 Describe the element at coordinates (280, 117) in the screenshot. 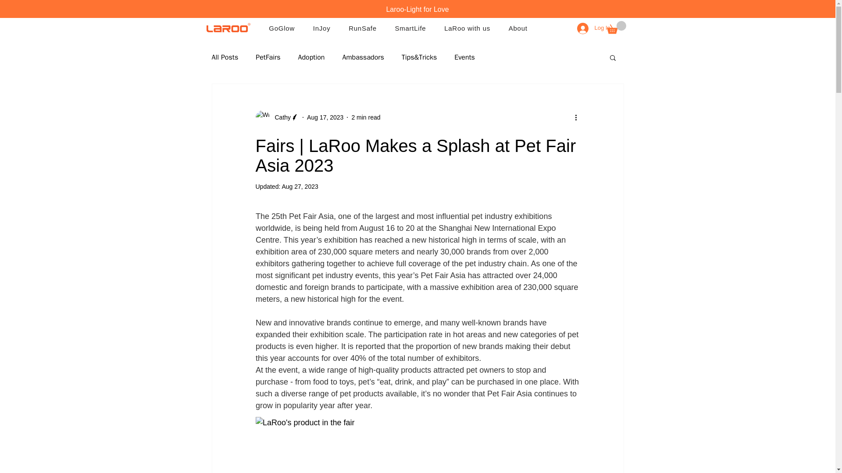

I see `Cathy` at that location.